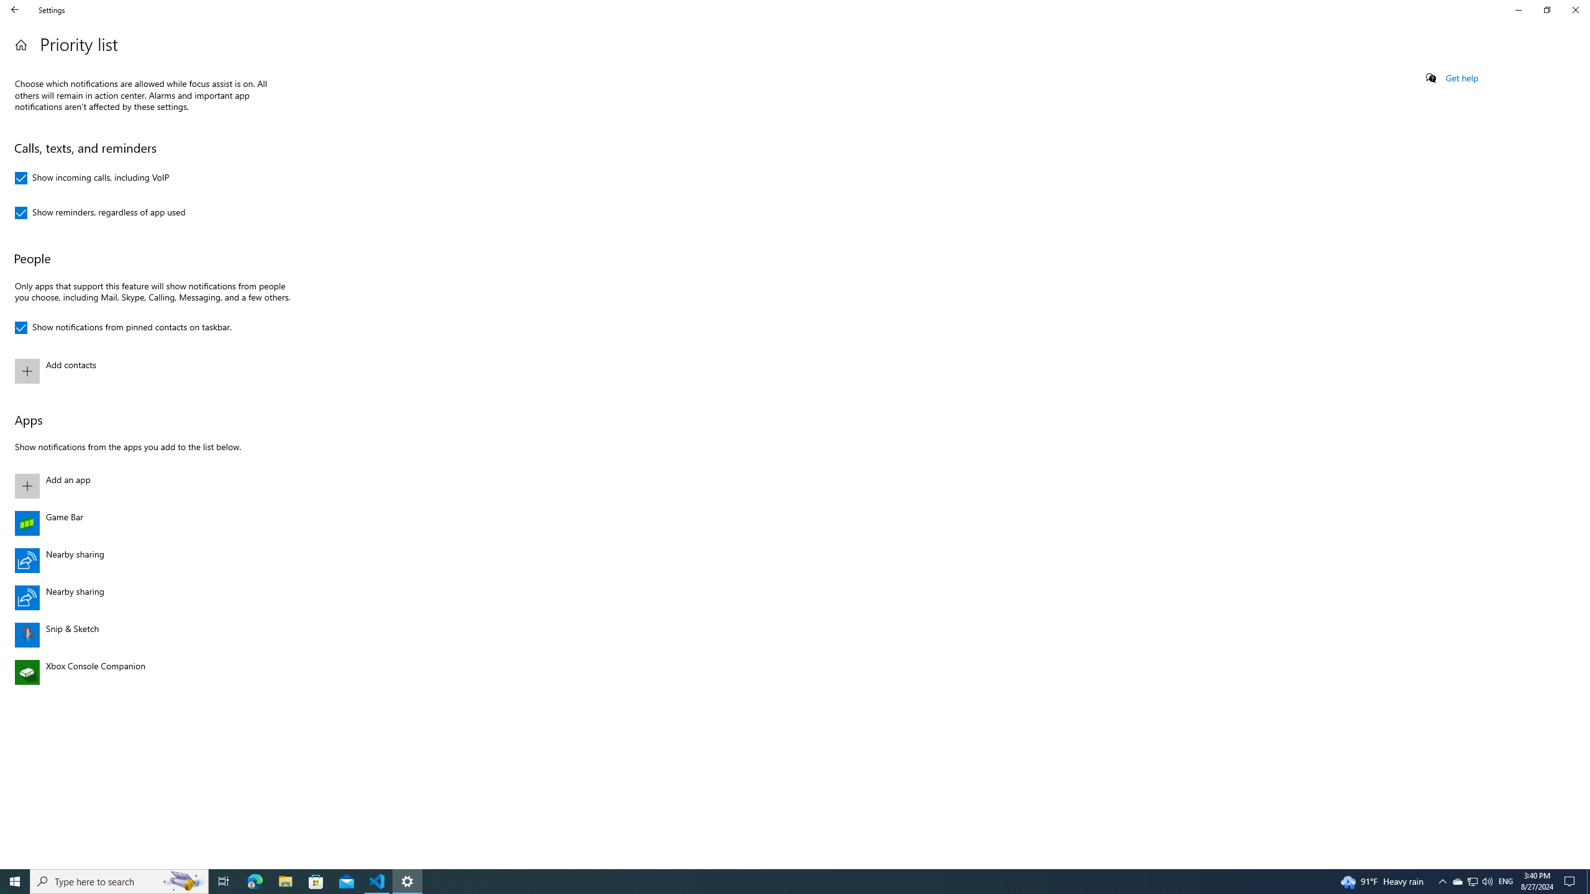 This screenshot has width=1590, height=894. Describe the element at coordinates (285, 882) in the screenshot. I see `Show reminders, regardless of app used` at that location.